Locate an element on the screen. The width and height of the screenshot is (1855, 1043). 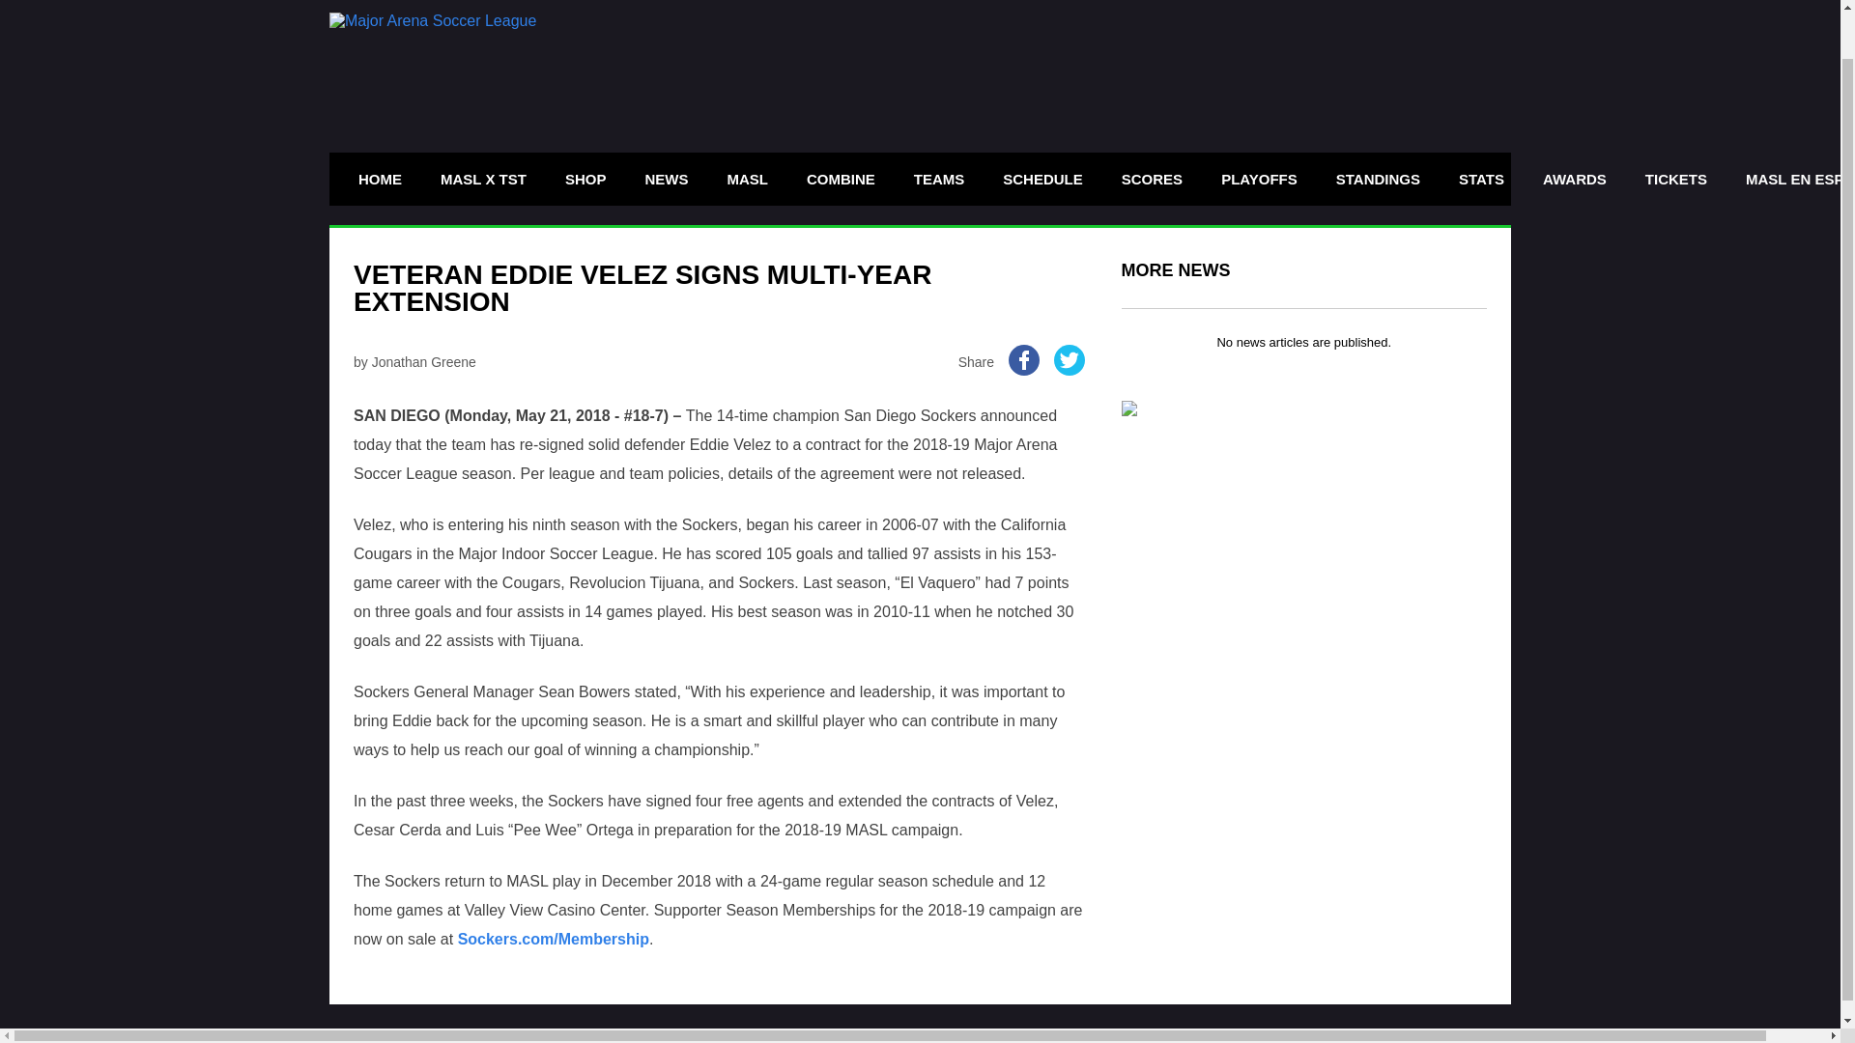
HOME is located at coordinates (379, 178).